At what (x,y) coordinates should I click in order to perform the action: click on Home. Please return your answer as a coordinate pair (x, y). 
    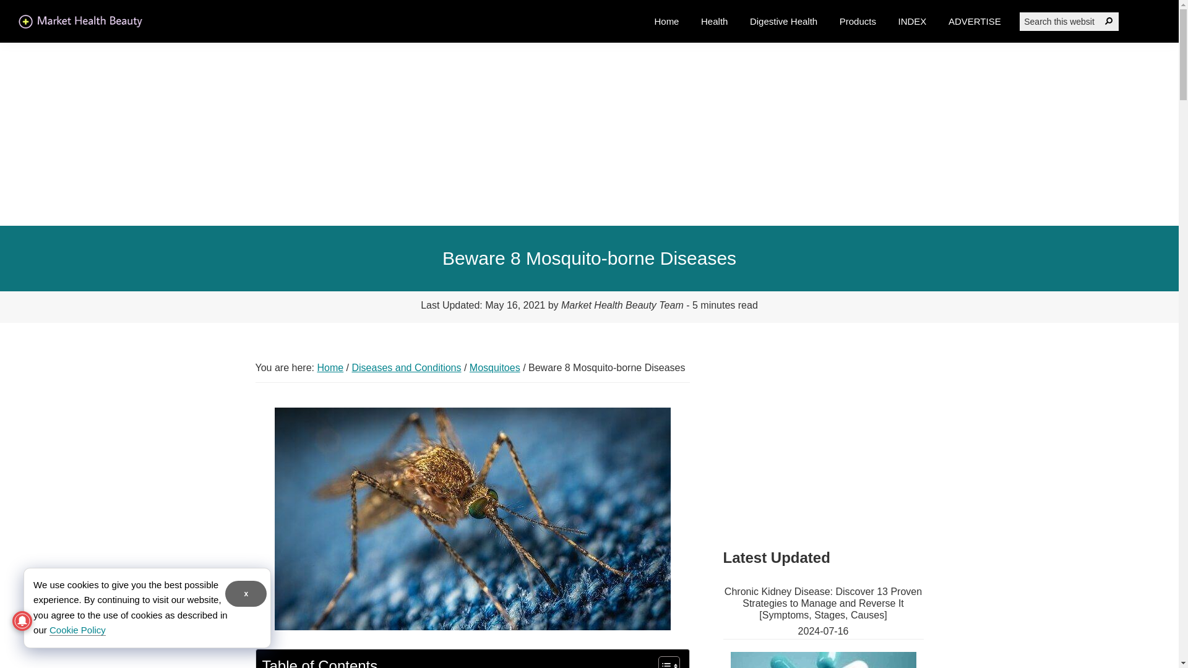
    Looking at the image, I should click on (330, 367).